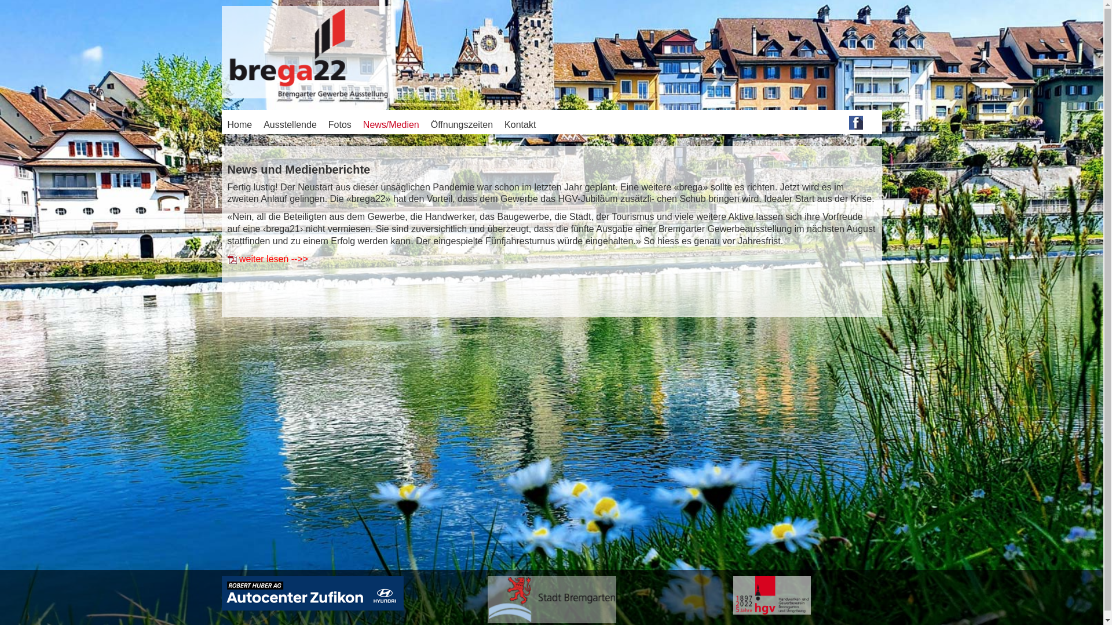 The width and height of the screenshot is (1112, 625). Describe the element at coordinates (246, 124) in the screenshot. I see `Home` at that location.